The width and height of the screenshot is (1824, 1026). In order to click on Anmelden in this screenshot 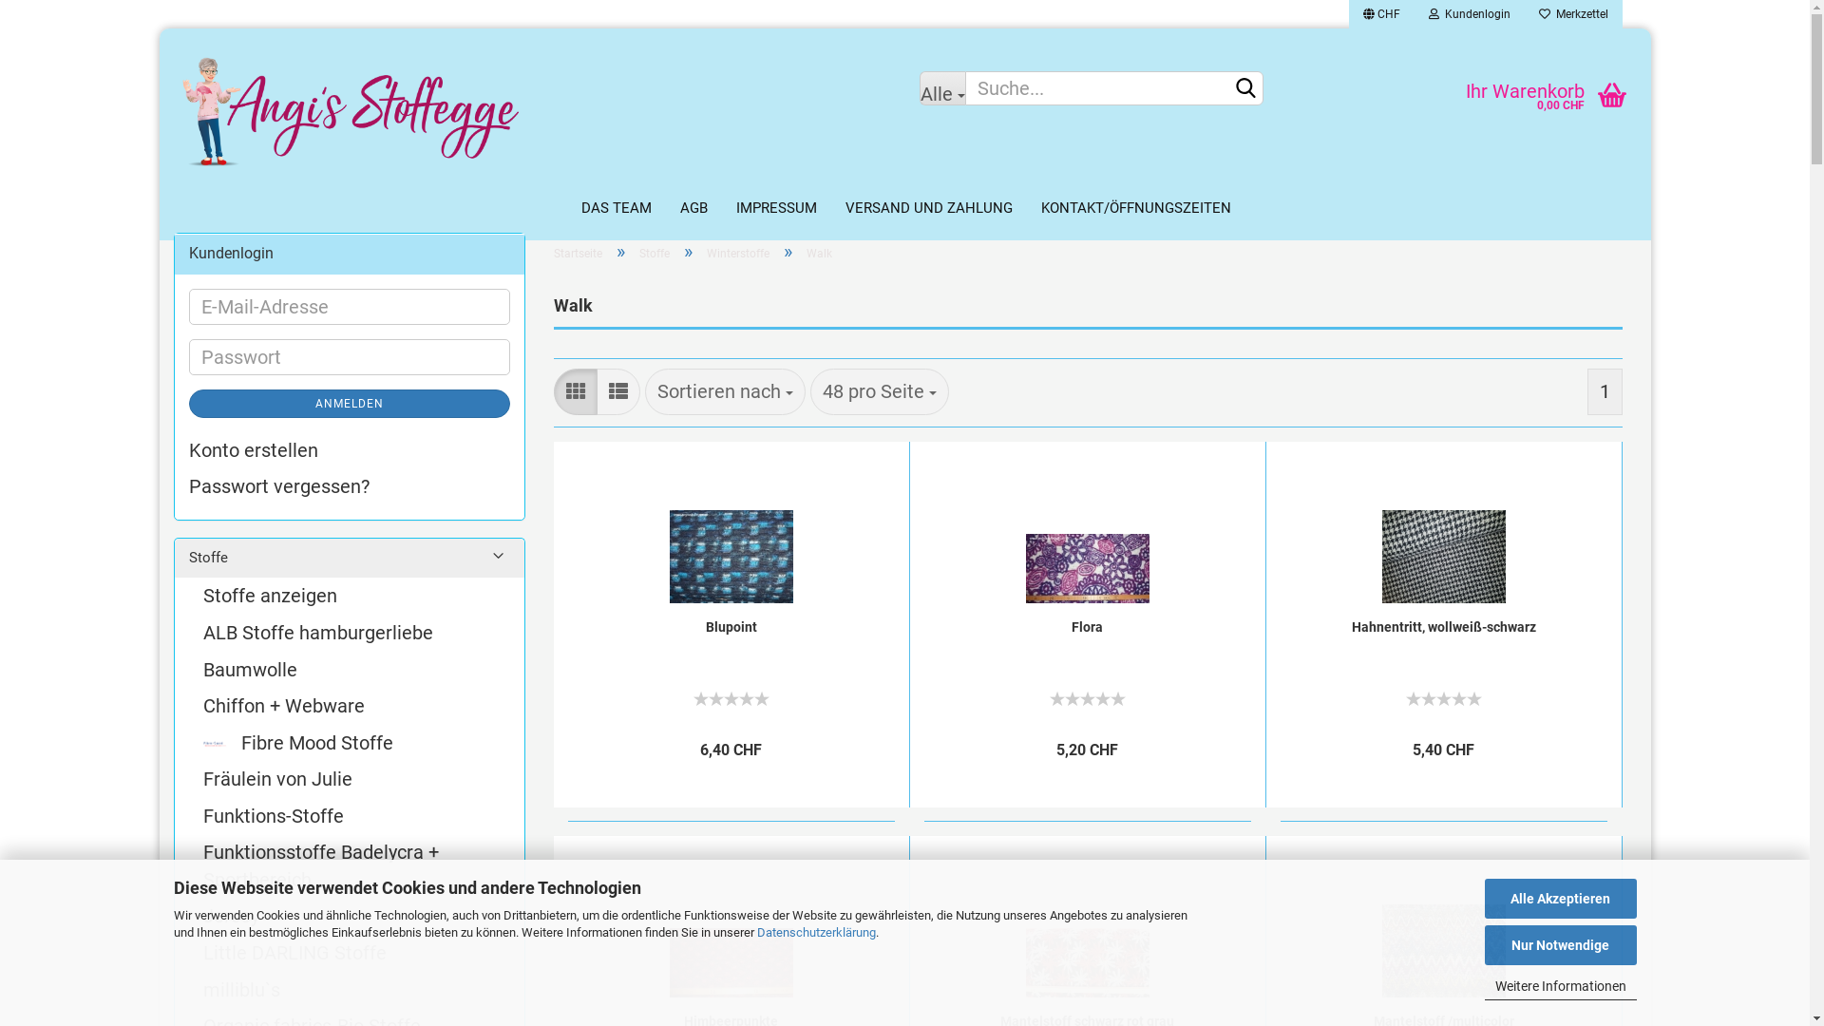, I will do `click(1365, 241)`.